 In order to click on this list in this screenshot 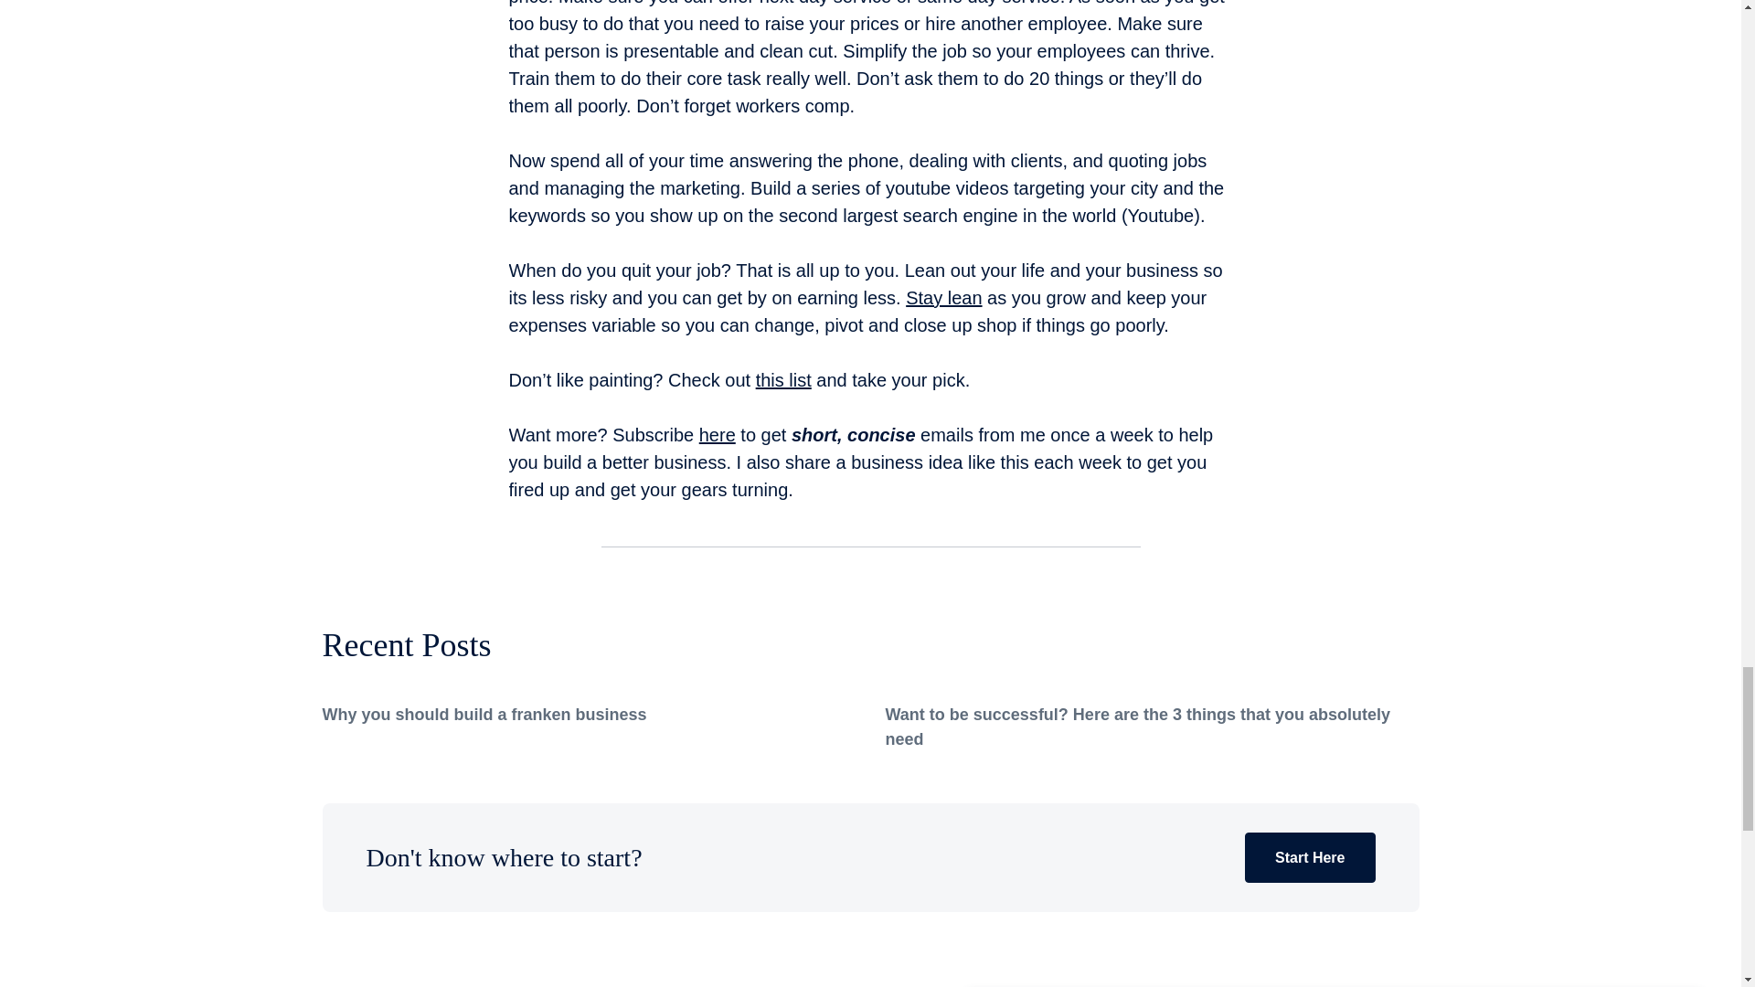, I will do `click(783, 380)`.